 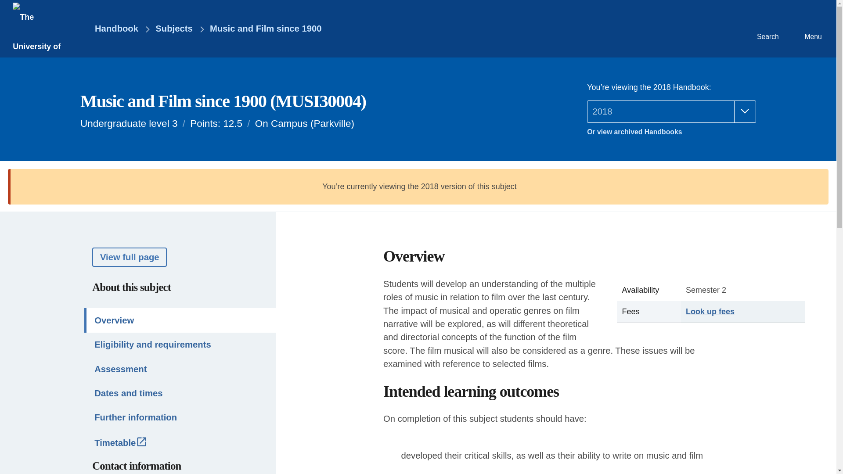 I want to click on Eligibility and requirements, so click(x=180, y=345).